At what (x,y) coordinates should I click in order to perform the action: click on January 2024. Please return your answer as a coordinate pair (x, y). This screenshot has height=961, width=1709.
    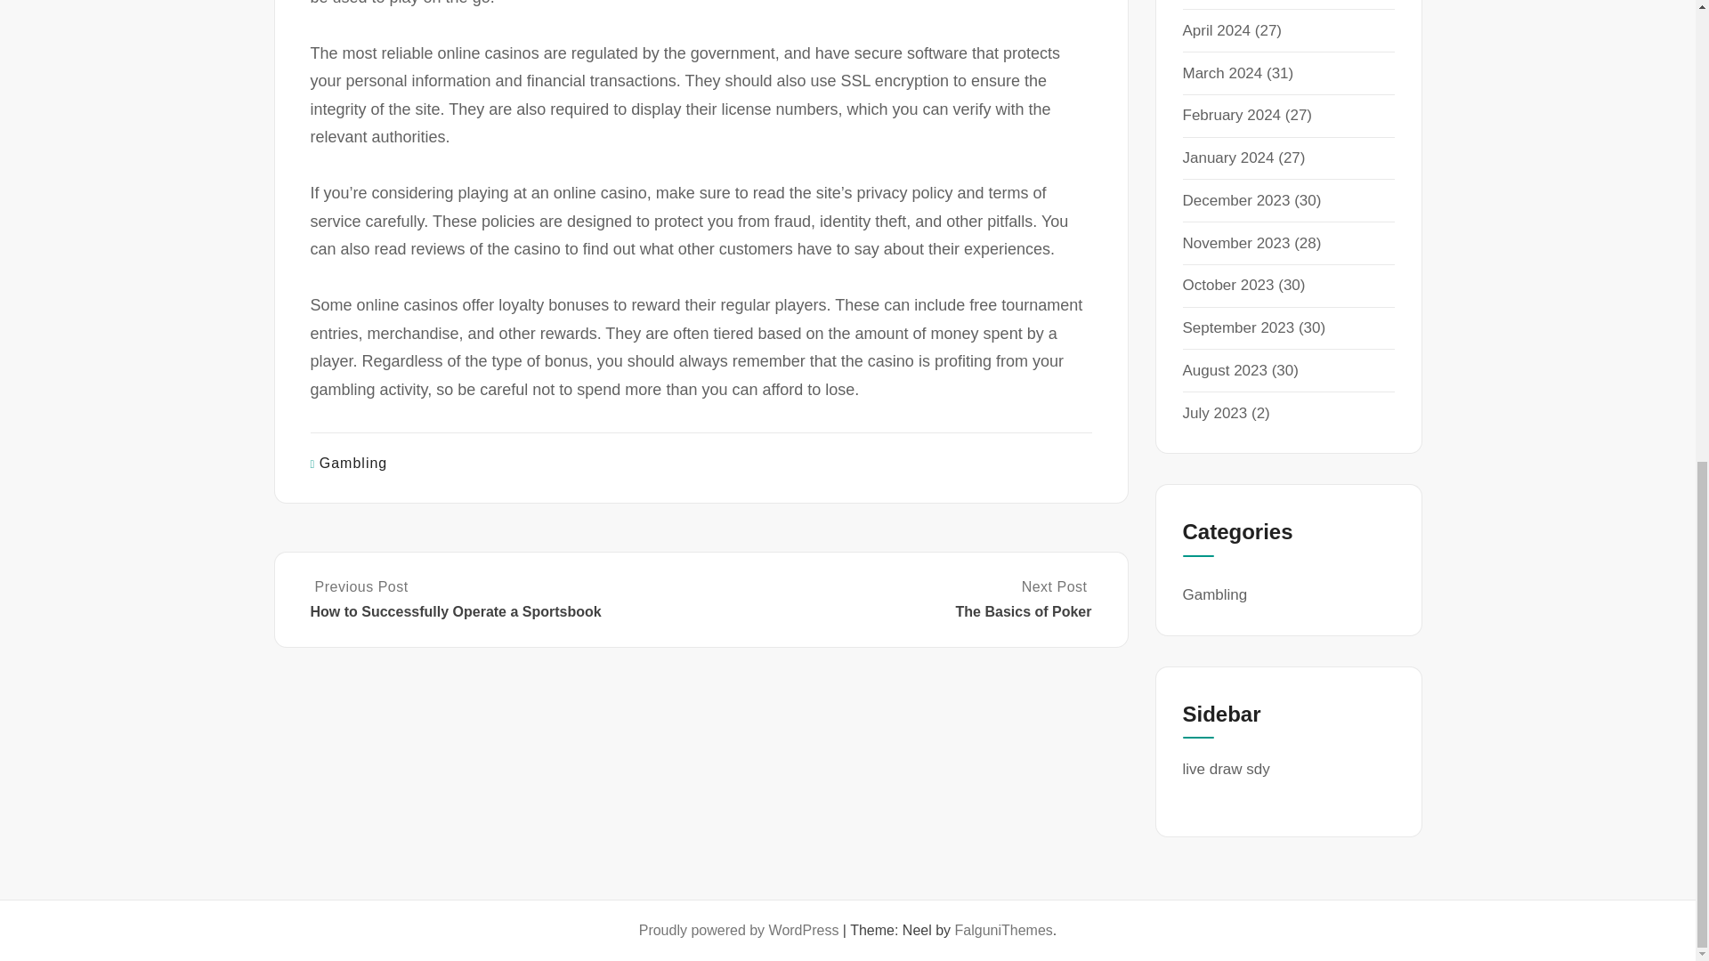
    Looking at the image, I should click on (353, 463).